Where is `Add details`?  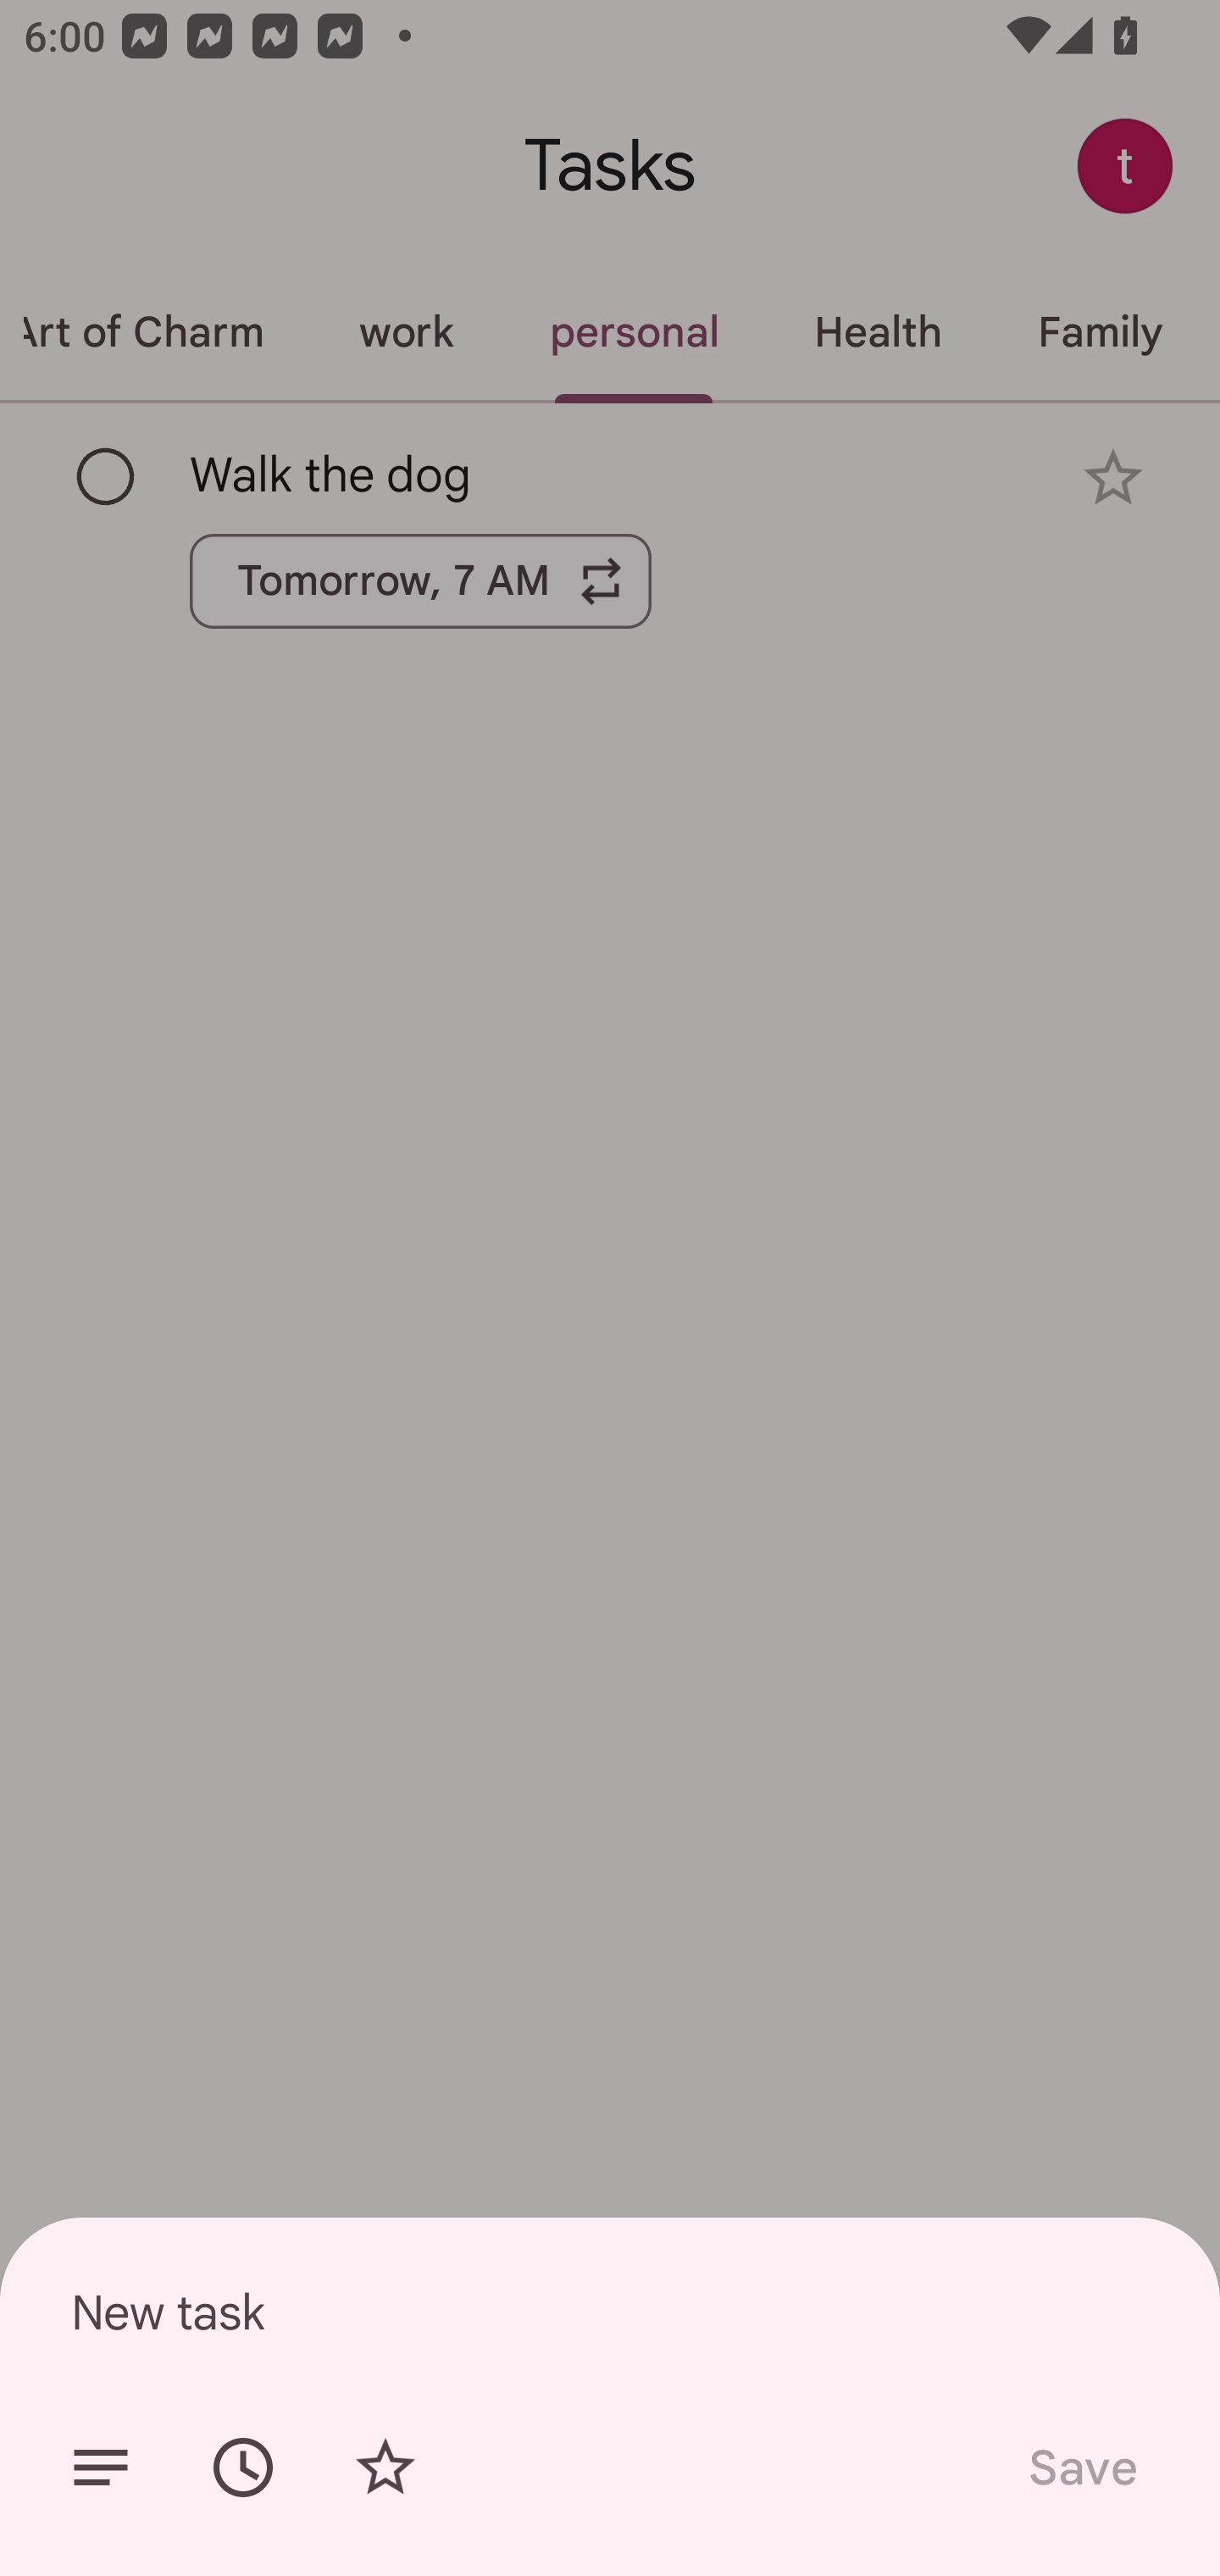 Add details is located at coordinates (100, 2468).